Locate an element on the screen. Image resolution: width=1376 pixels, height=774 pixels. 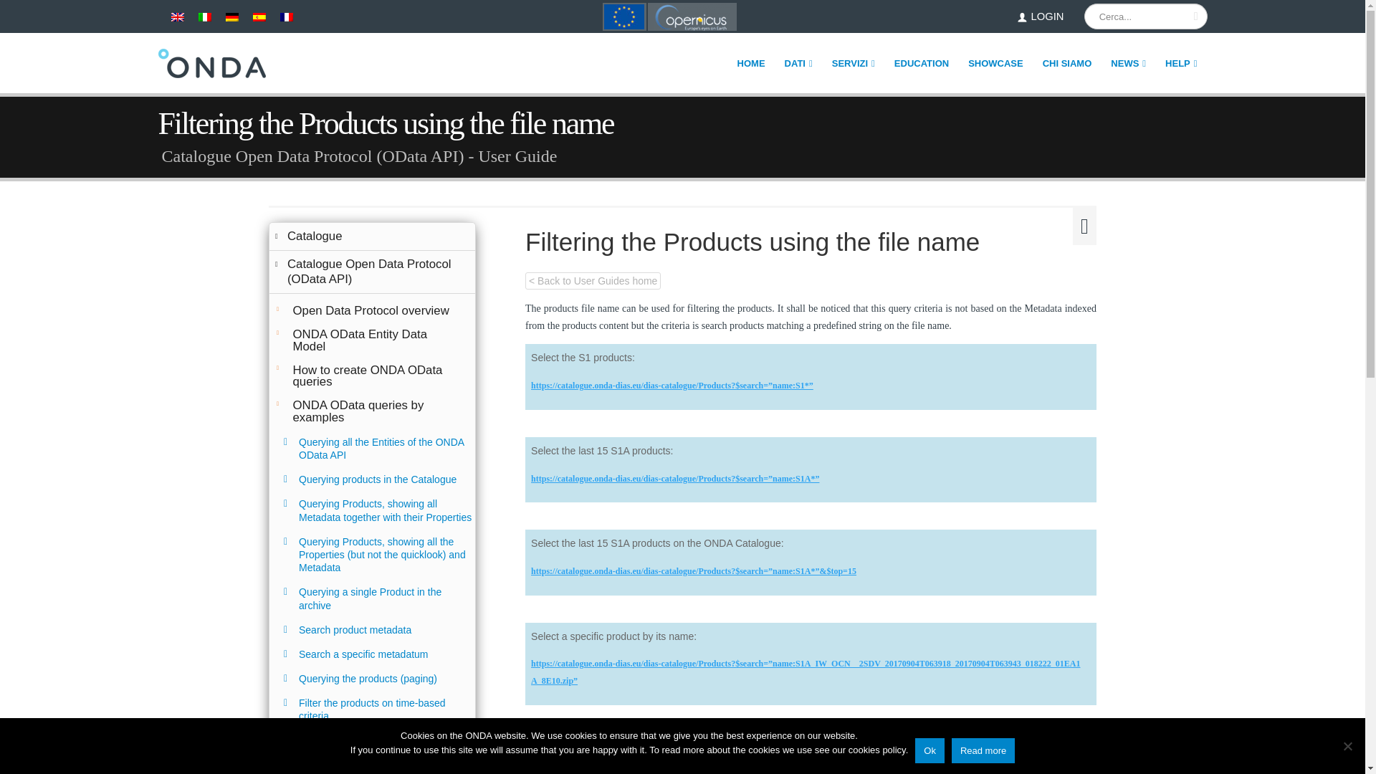
English is located at coordinates (176, 17).